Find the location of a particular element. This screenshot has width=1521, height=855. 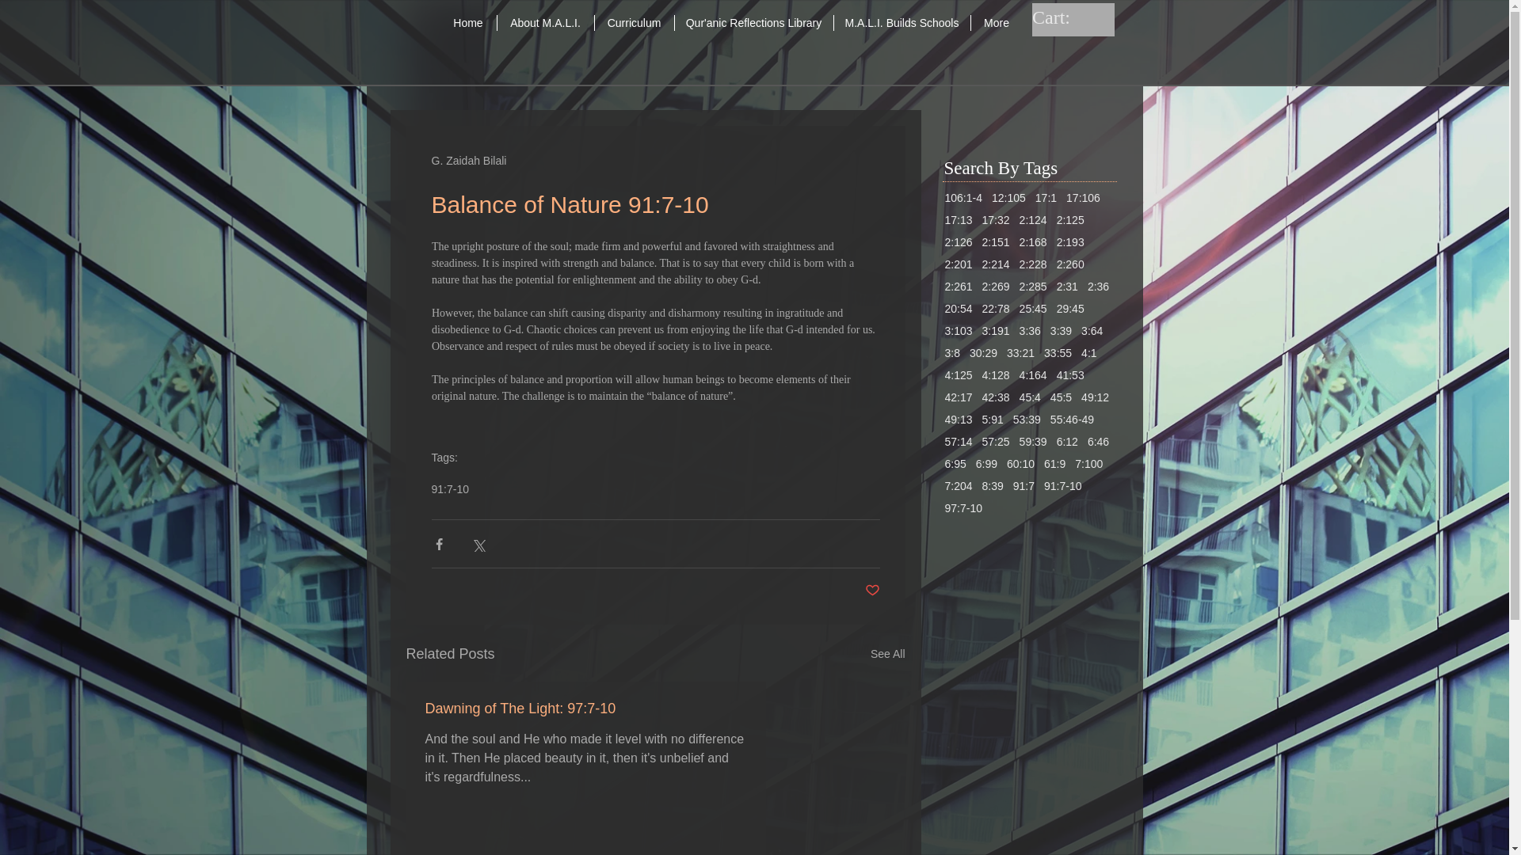

G. Zaidah Bilali is located at coordinates (468, 160).